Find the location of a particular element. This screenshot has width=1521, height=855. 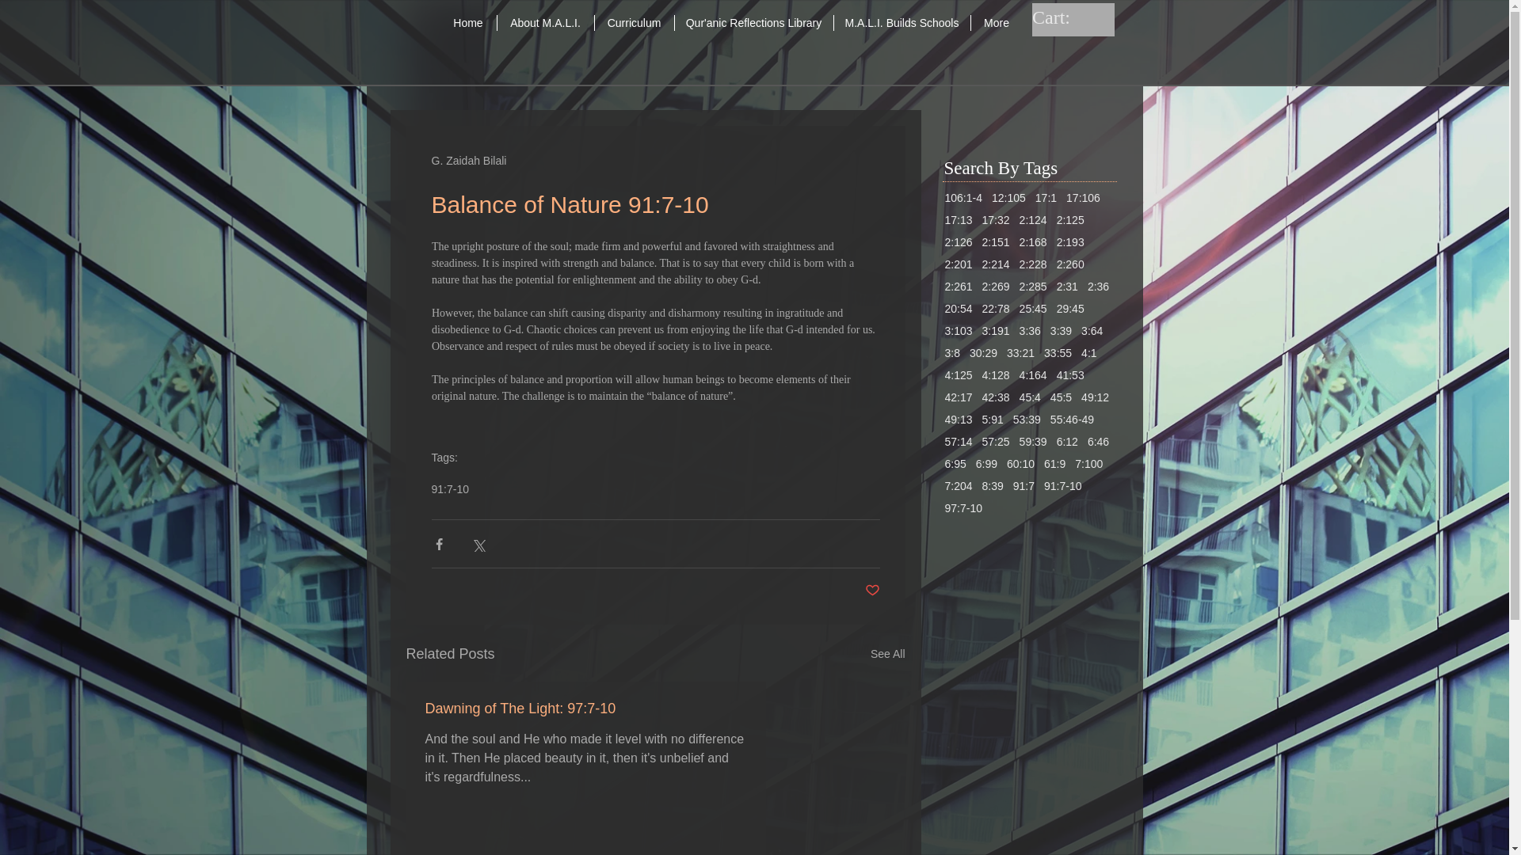

G. Zaidah Bilali is located at coordinates (468, 160).